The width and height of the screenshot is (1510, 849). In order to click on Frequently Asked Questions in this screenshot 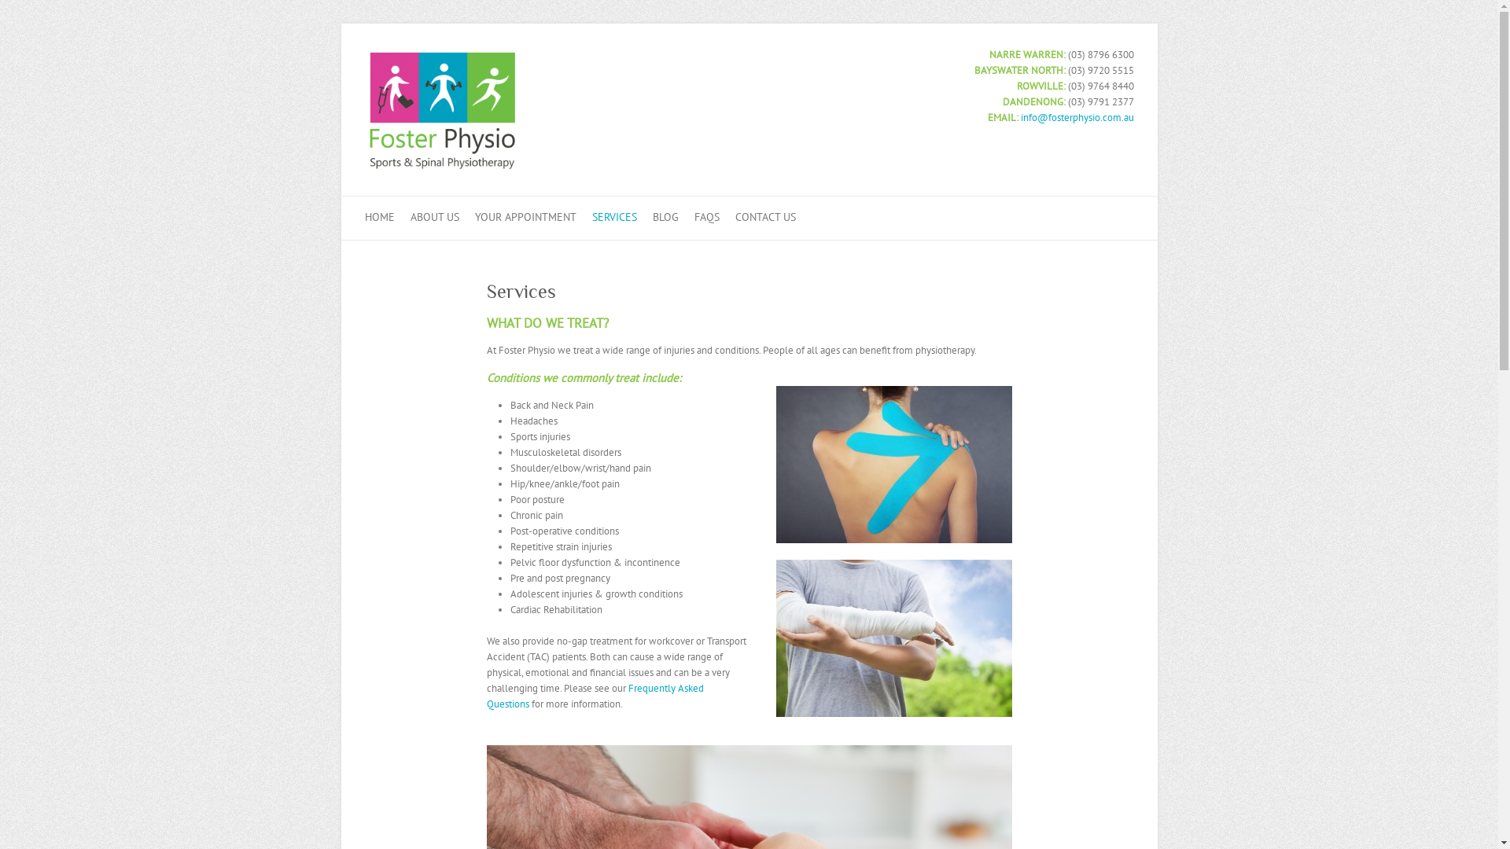, I will do `click(595, 696)`.